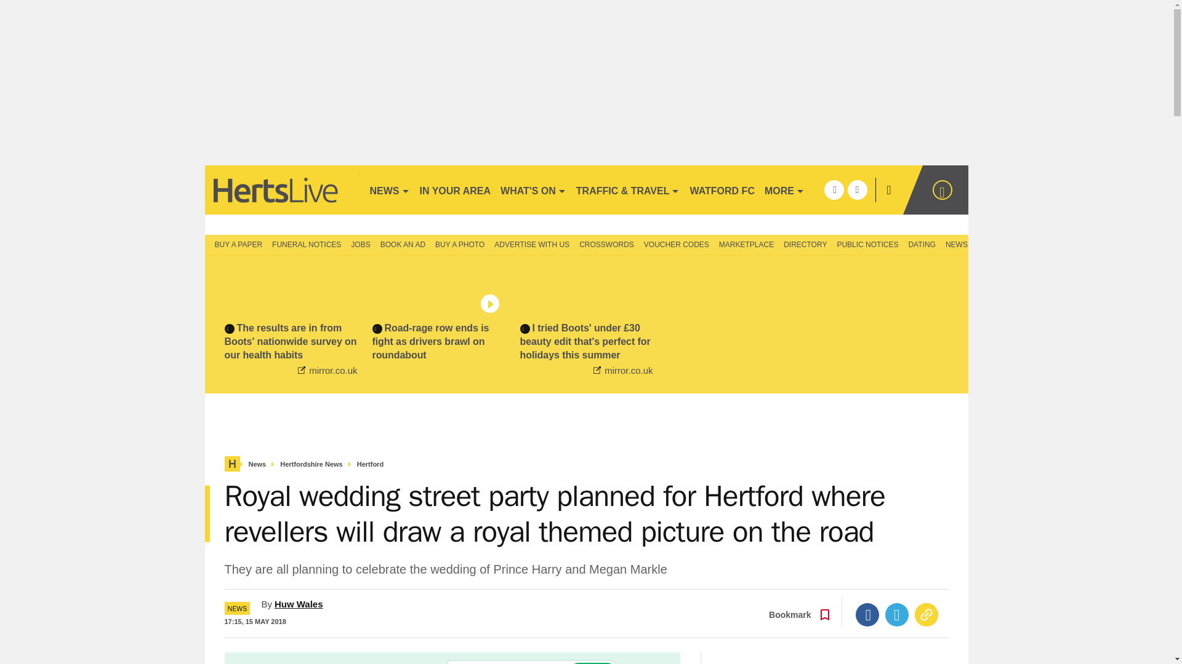 This screenshot has width=1182, height=664. What do you see at coordinates (722, 189) in the screenshot?
I see `WATFORD FC` at bounding box center [722, 189].